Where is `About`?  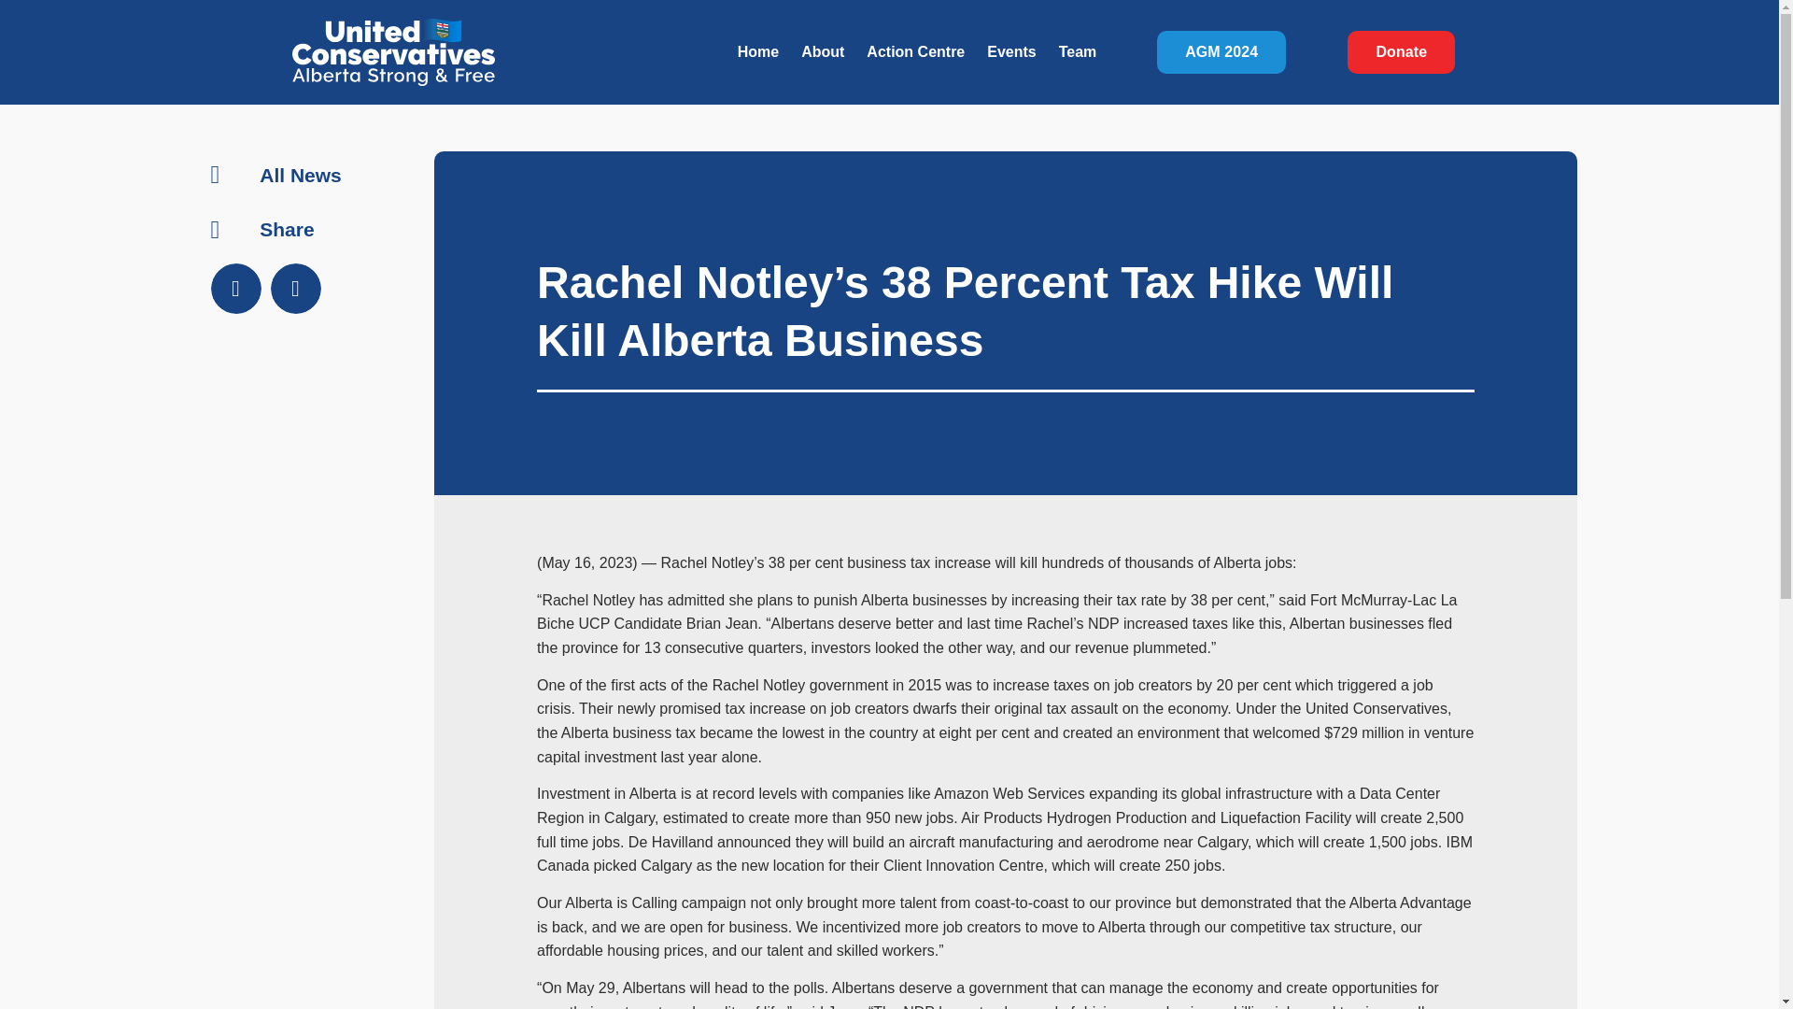
About is located at coordinates (822, 52).